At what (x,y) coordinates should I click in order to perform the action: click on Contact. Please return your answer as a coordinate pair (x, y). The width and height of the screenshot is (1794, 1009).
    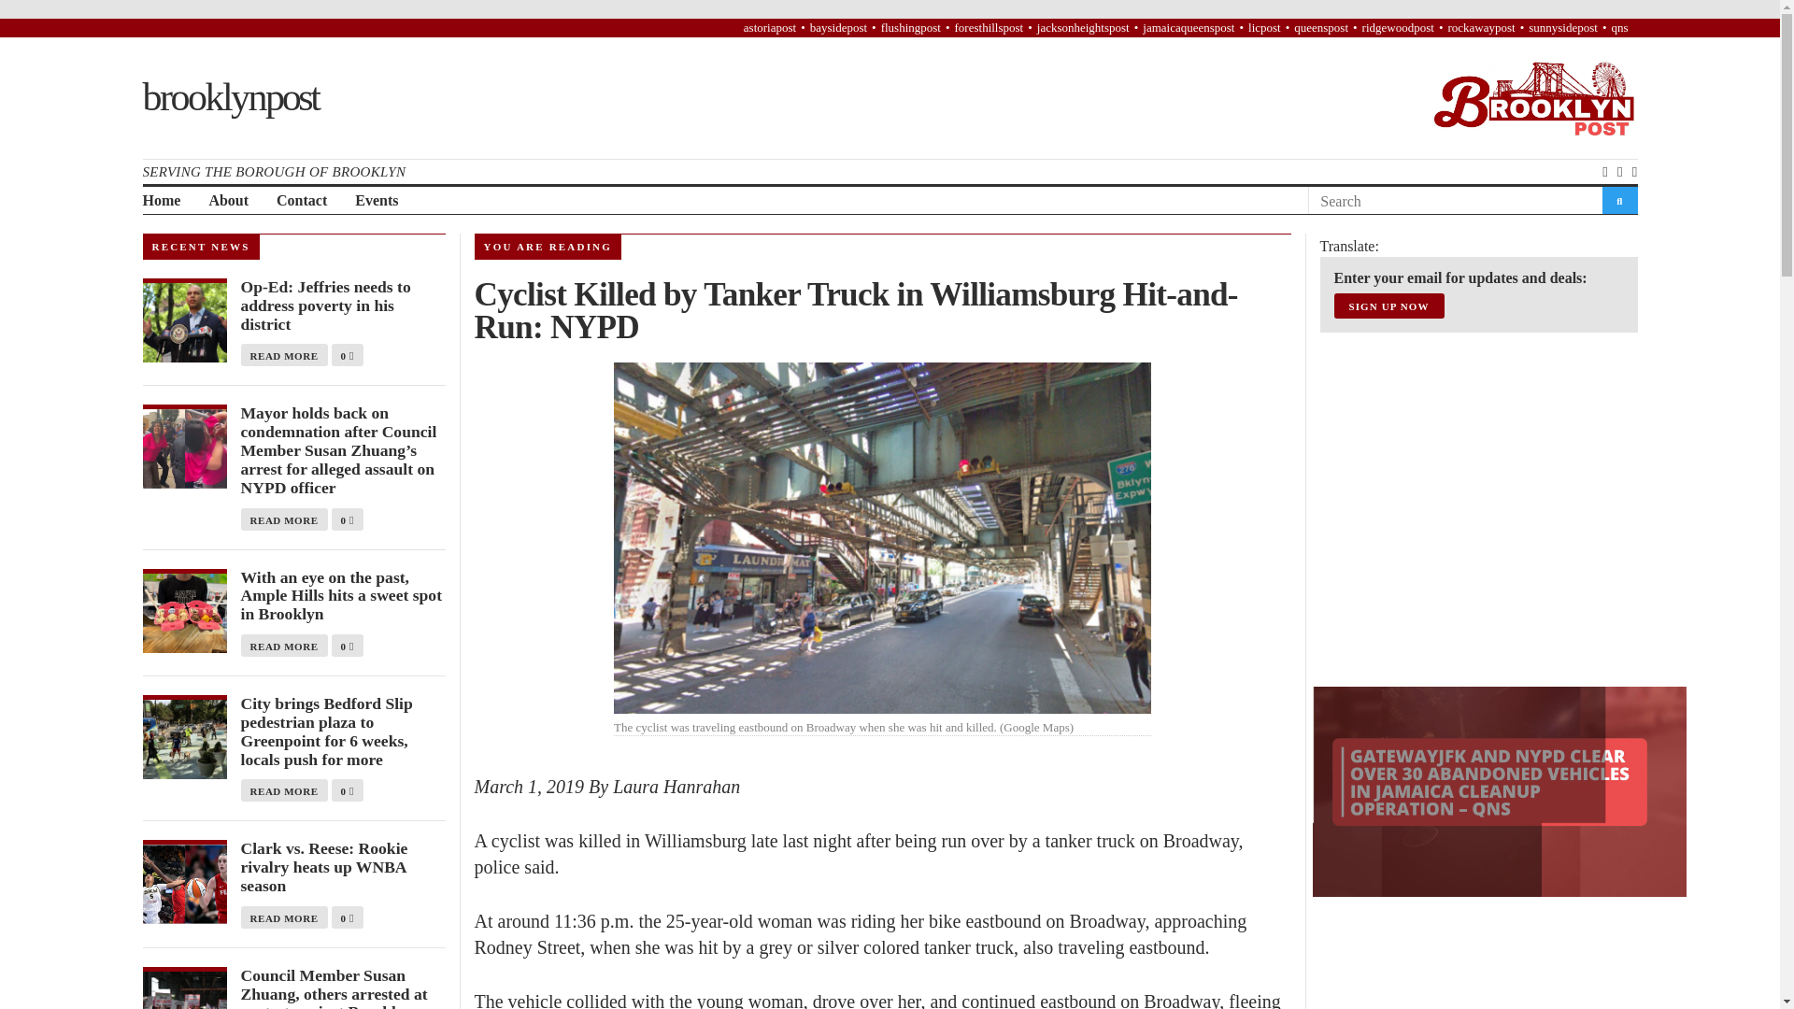
    Looking at the image, I should click on (301, 201).